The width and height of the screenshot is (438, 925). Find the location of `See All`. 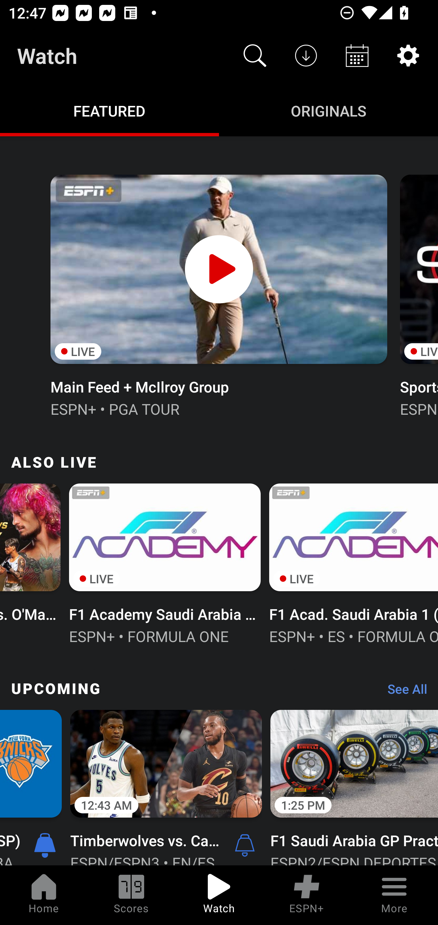

See All is located at coordinates (403, 692).